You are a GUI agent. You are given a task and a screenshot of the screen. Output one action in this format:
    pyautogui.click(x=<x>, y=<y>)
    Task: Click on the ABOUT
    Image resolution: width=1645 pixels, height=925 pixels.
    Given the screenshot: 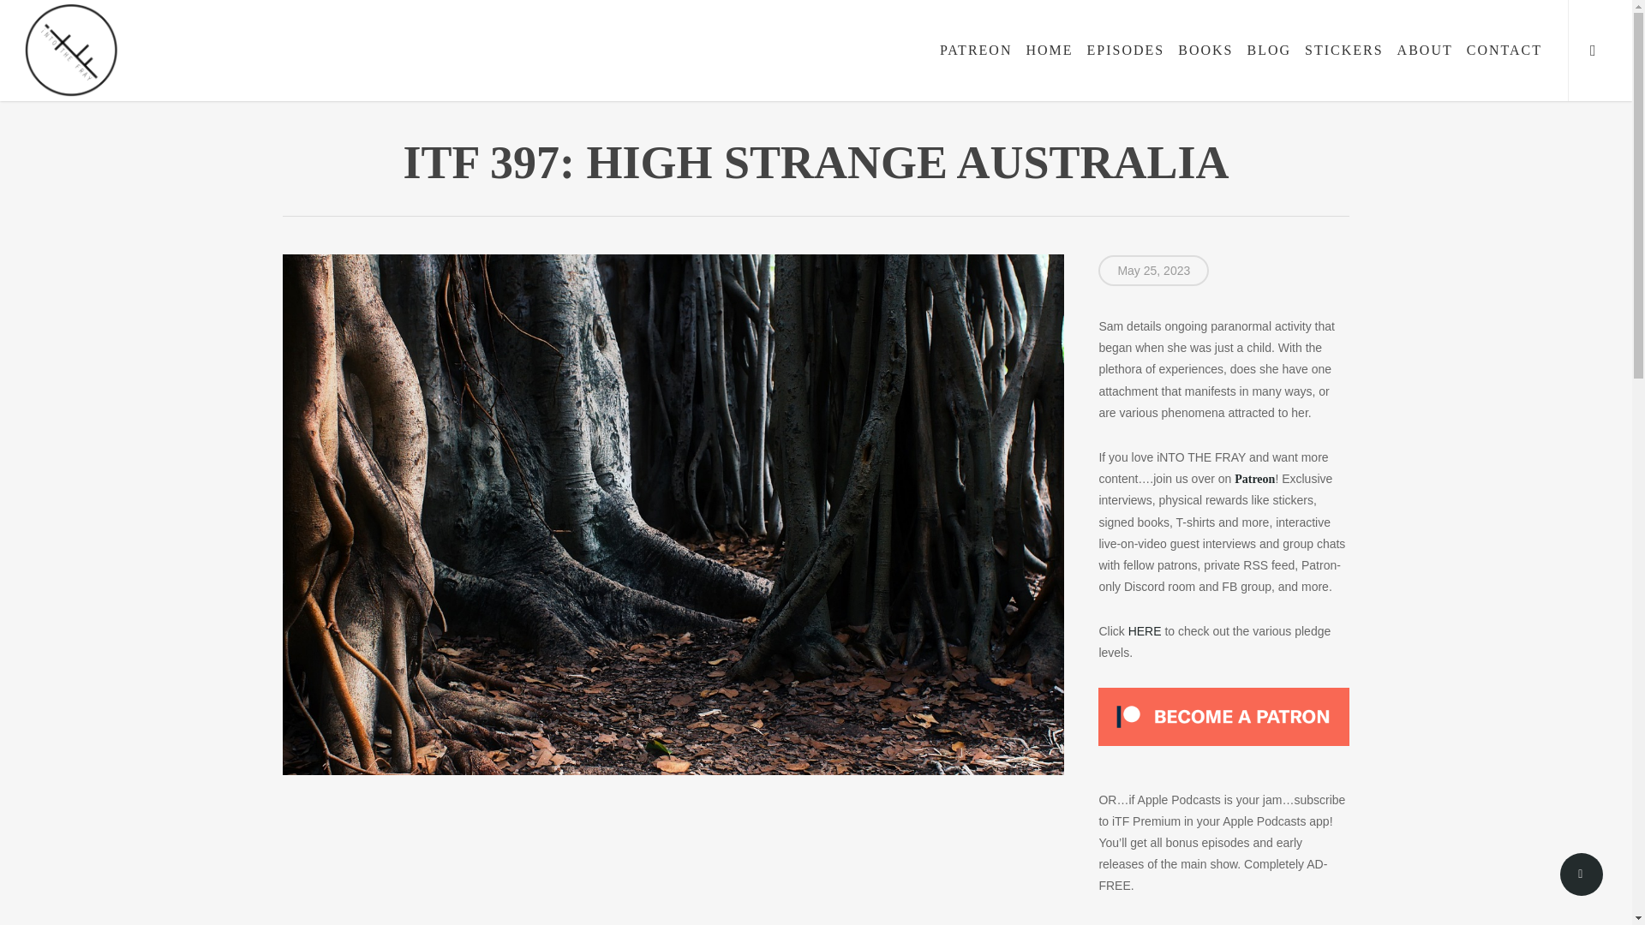 What is the action you would take?
    pyautogui.click(x=1425, y=50)
    